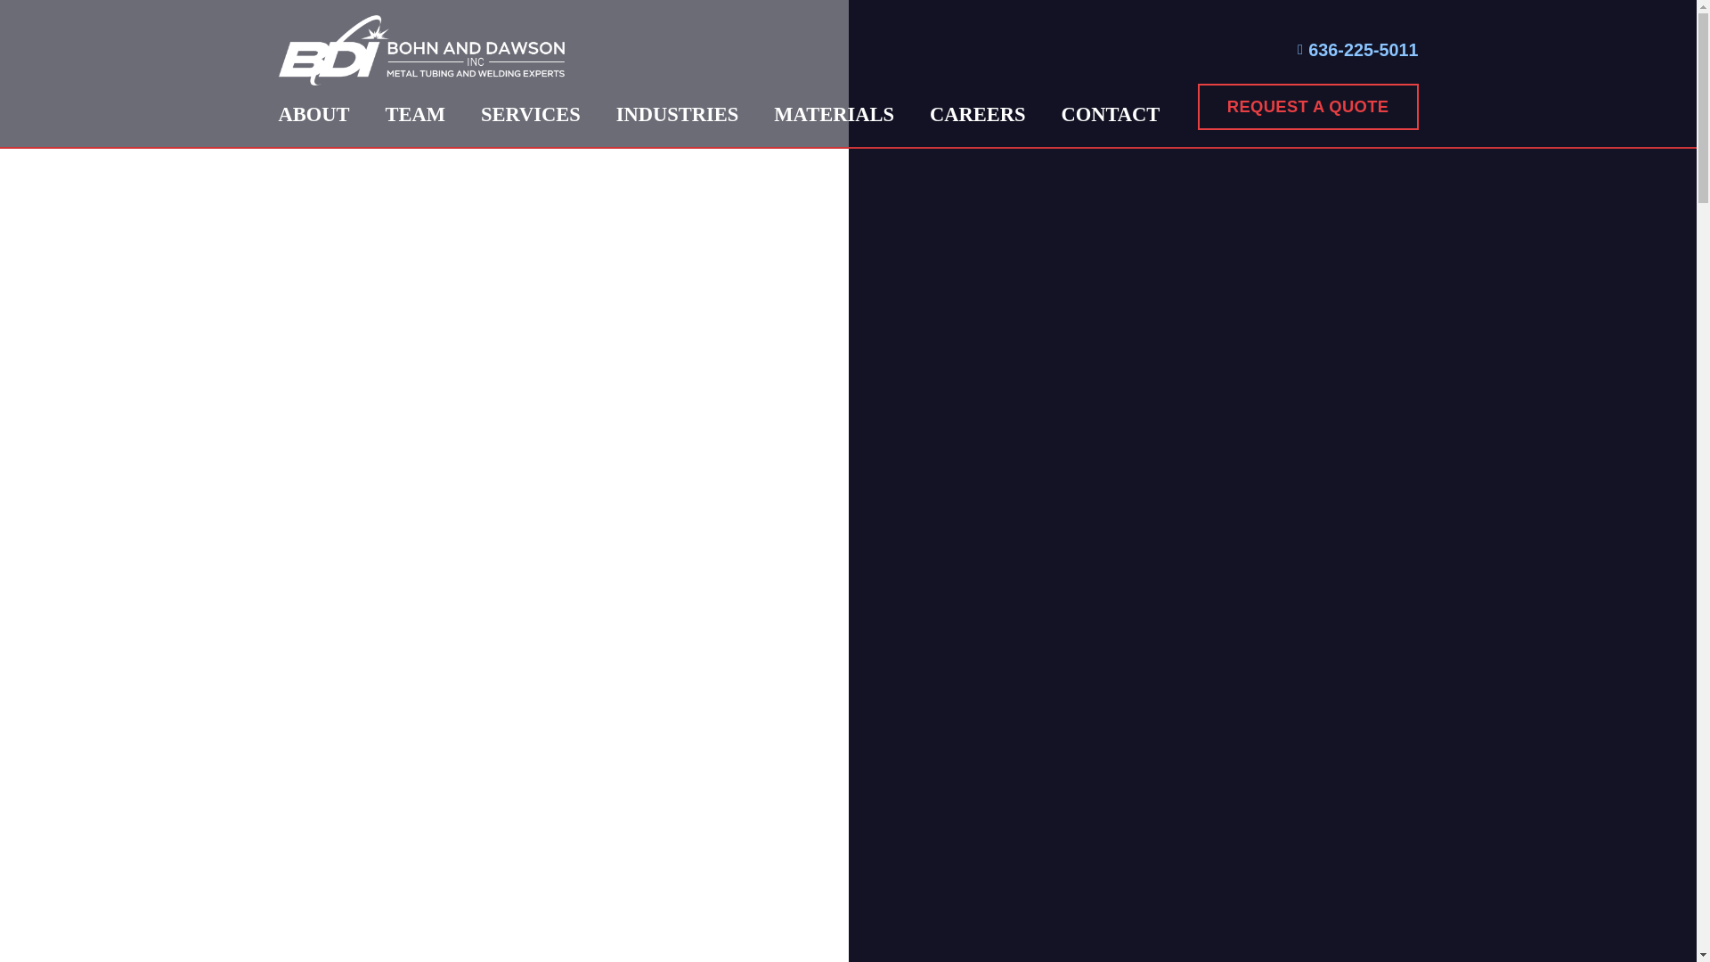  What do you see at coordinates (834, 115) in the screenshot?
I see `MATERIALS` at bounding box center [834, 115].